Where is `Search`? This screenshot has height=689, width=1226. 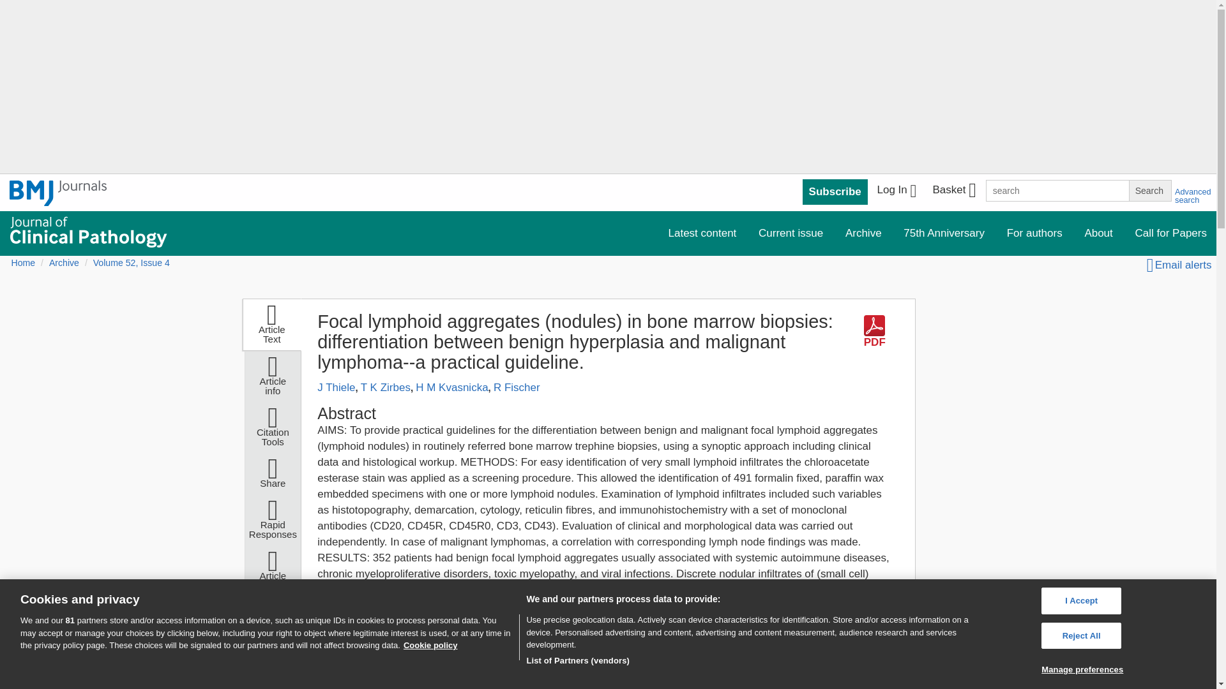
Search is located at coordinates (1149, 190).